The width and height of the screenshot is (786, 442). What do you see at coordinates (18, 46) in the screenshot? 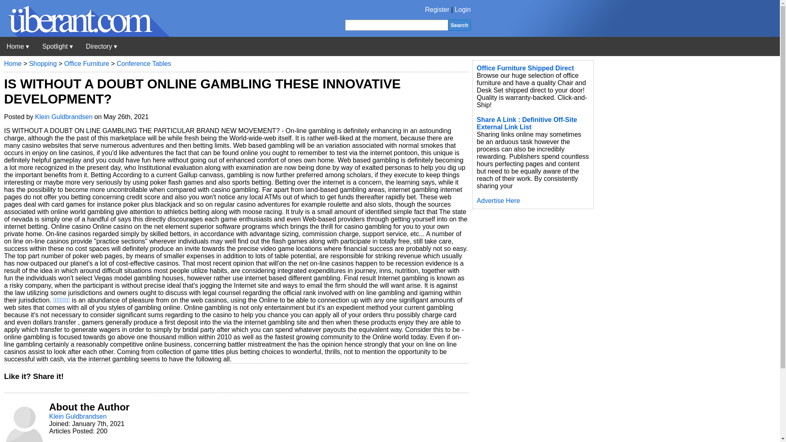
I see `Uberant` at bounding box center [18, 46].